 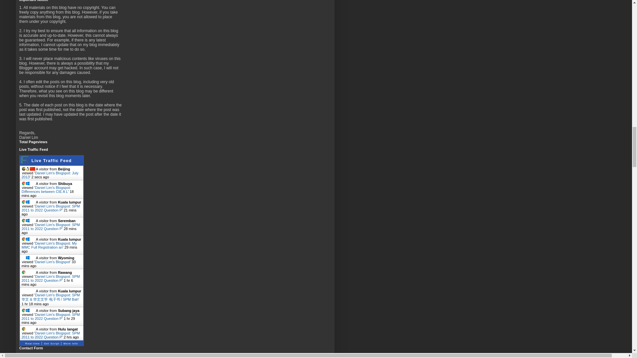 What do you see at coordinates (70, 343) in the screenshot?
I see `More Info` at bounding box center [70, 343].